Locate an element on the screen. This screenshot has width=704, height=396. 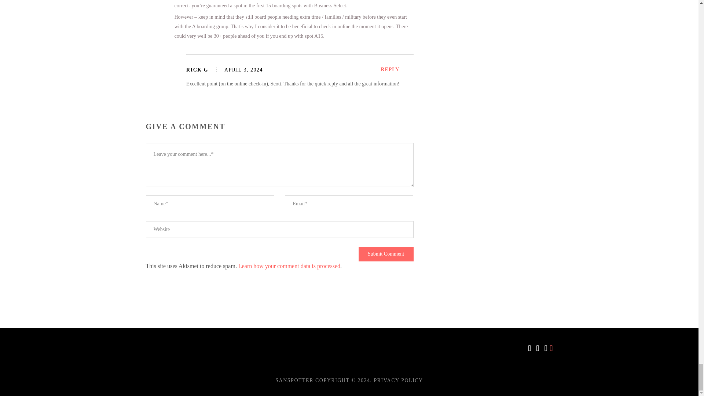
Submit Comment is located at coordinates (386, 254).